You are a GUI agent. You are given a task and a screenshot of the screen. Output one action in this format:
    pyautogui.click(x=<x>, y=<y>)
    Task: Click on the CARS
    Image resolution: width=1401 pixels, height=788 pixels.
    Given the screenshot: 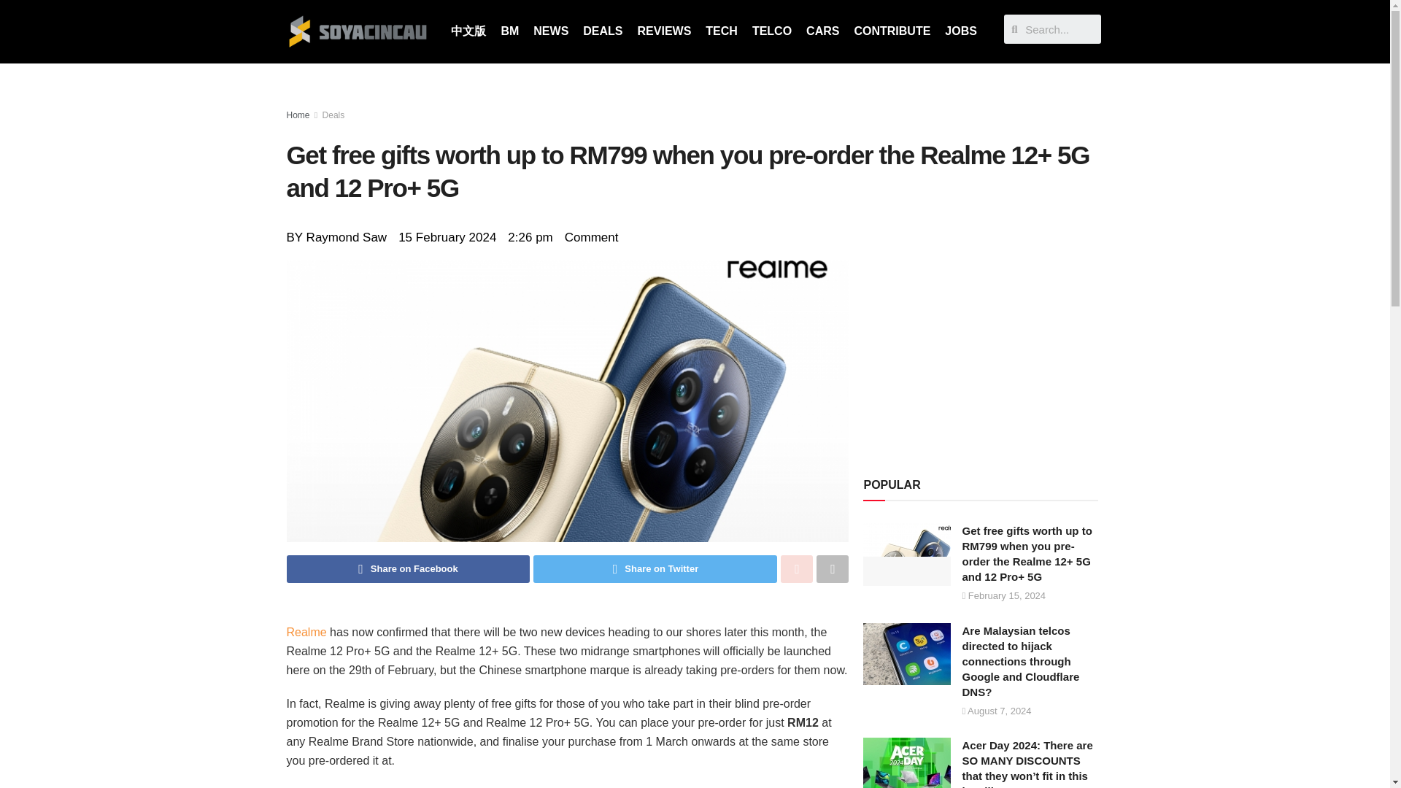 What is the action you would take?
    pyautogui.click(x=822, y=31)
    